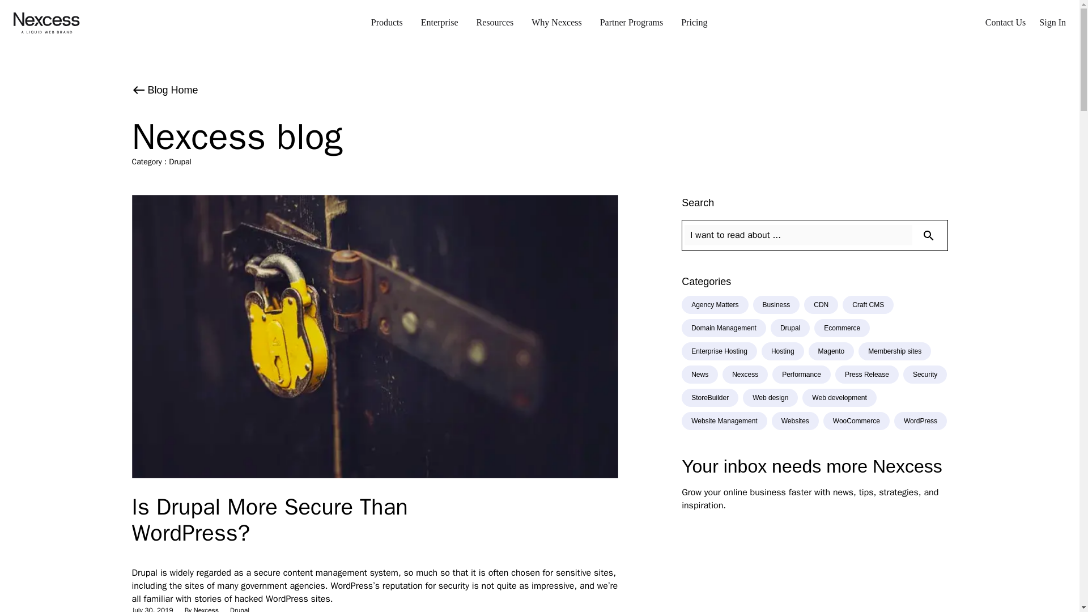 This screenshot has height=612, width=1088. What do you see at coordinates (206, 609) in the screenshot?
I see `Nexcess` at bounding box center [206, 609].